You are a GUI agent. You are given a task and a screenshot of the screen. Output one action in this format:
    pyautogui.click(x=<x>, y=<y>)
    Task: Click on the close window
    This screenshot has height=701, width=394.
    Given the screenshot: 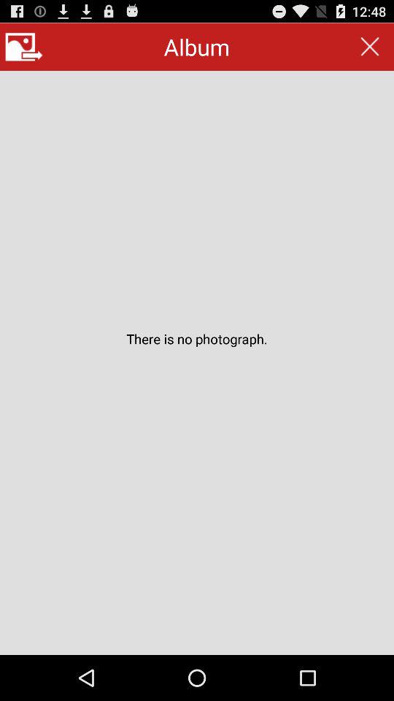 What is the action you would take?
    pyautogui.click(x=369, y=47)
    